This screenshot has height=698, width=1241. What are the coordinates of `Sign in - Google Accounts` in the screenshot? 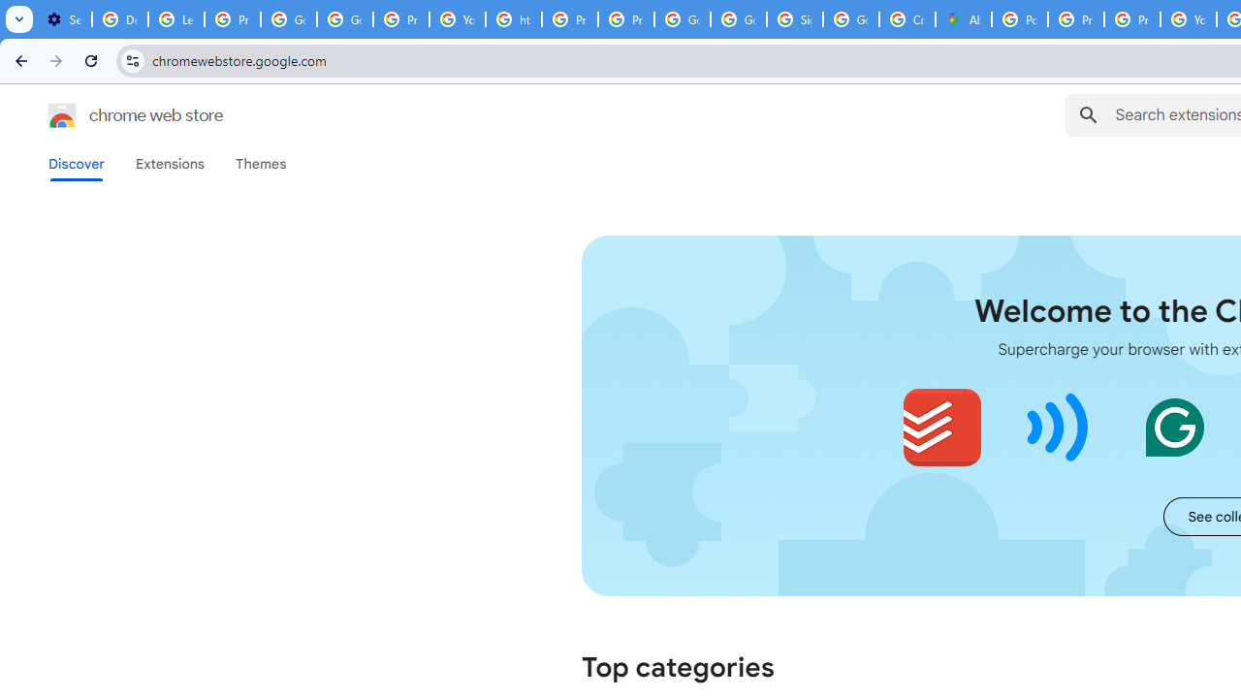 It's located at (795, 19).